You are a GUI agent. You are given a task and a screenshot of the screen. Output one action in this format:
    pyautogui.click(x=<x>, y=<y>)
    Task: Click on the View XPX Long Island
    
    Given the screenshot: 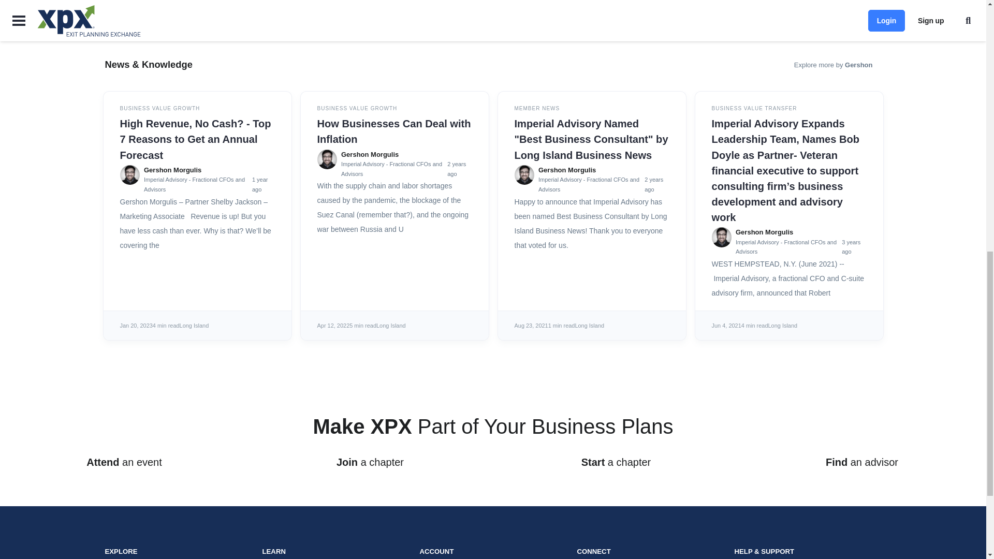 What is the action you would take?
    pyautogui.click(x=391, y=326)
    